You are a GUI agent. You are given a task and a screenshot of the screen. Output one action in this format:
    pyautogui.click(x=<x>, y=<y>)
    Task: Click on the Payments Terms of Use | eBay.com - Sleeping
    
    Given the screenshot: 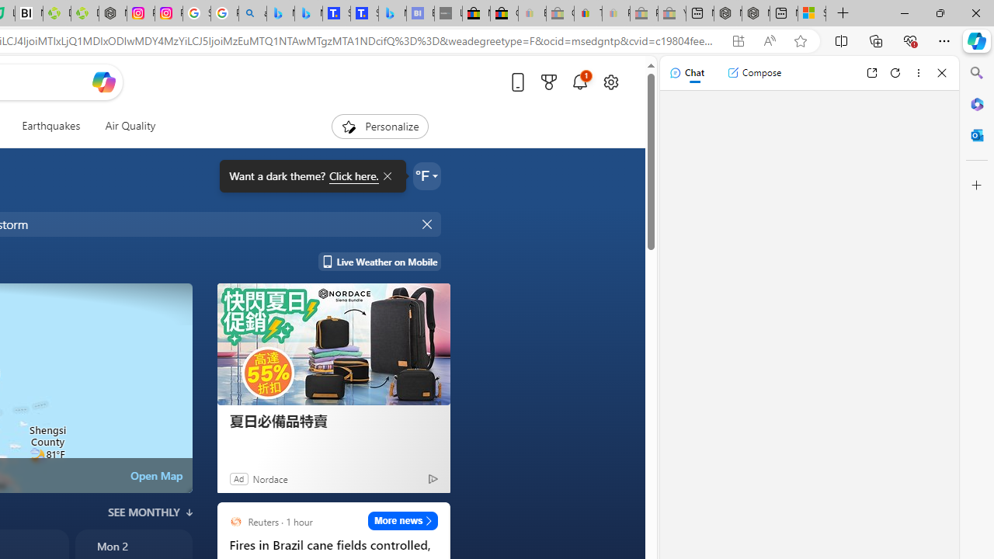 What is the action you would take?
    pyautogui.click(x=616, y=14)
    